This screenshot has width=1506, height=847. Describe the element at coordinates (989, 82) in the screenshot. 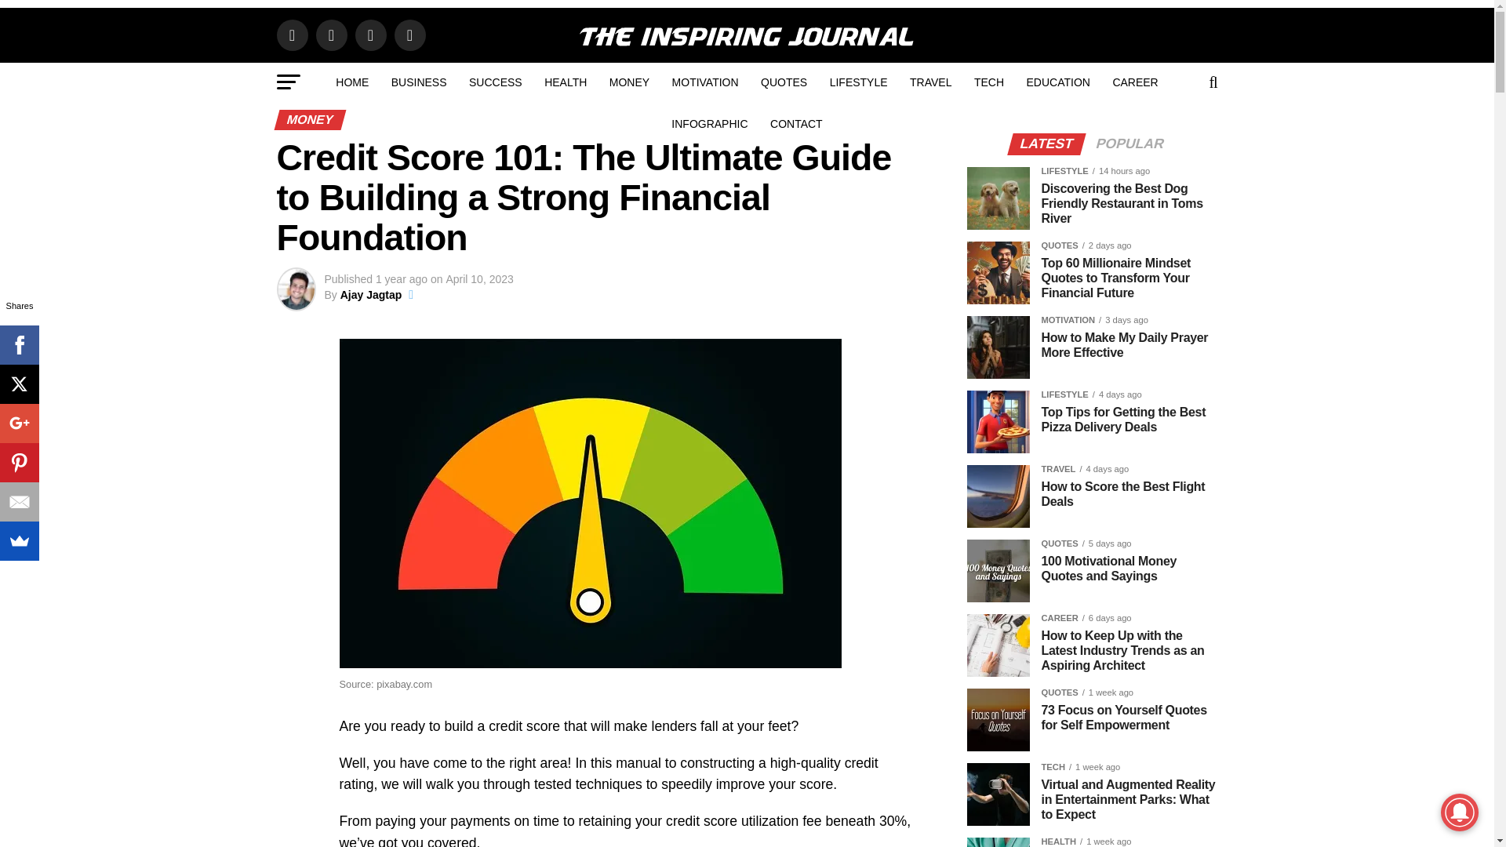

I see `TECH` at that location.